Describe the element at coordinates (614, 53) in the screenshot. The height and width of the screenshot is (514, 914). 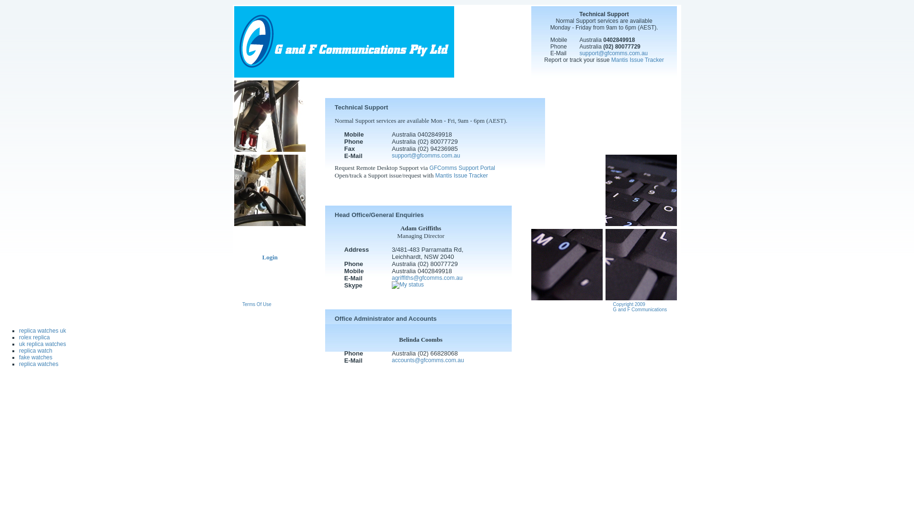
I see `support@gfcomms.com.au` at that location.